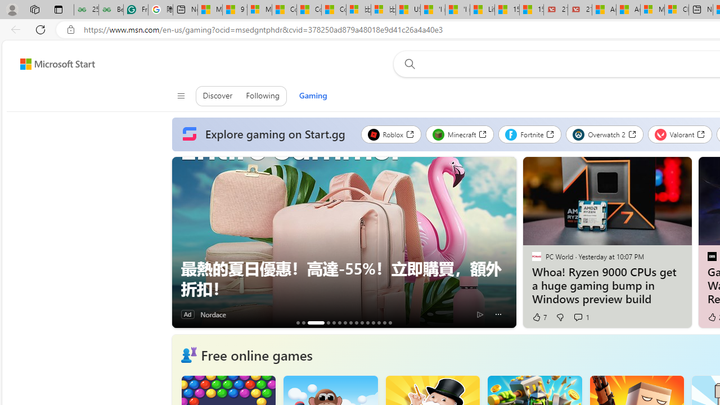 Image resolution: width=720 pixels, height=405 pixels. Describe the element at coordinates (482, 10) in the screenshot. I see `Lifestyle - MSN` at that location.